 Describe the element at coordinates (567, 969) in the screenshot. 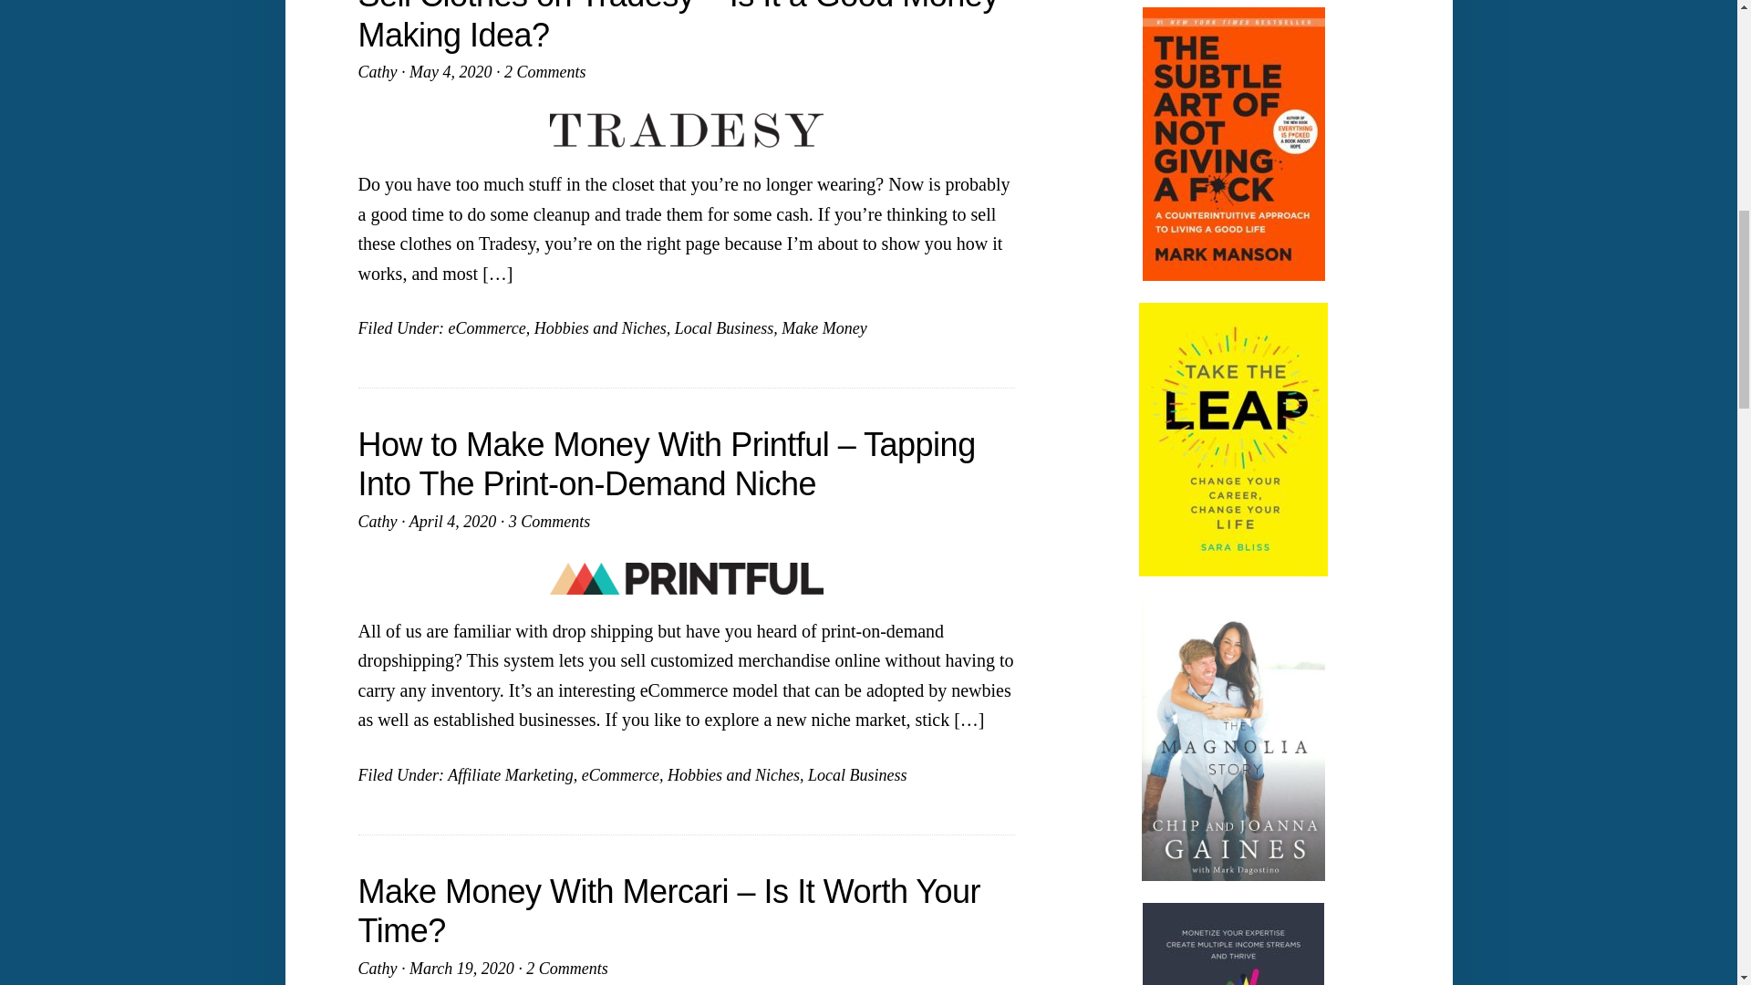

I see `2 Comments` at that location.